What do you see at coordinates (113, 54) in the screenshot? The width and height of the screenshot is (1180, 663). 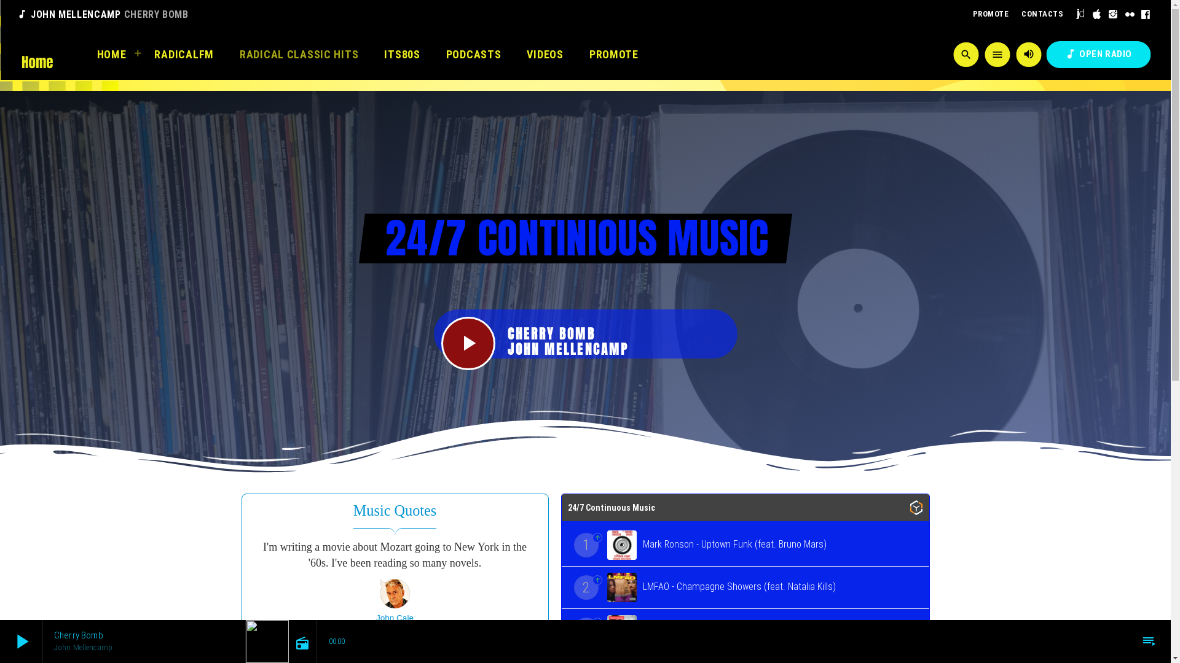 I see `HOME` at bounding box center [113, 54].